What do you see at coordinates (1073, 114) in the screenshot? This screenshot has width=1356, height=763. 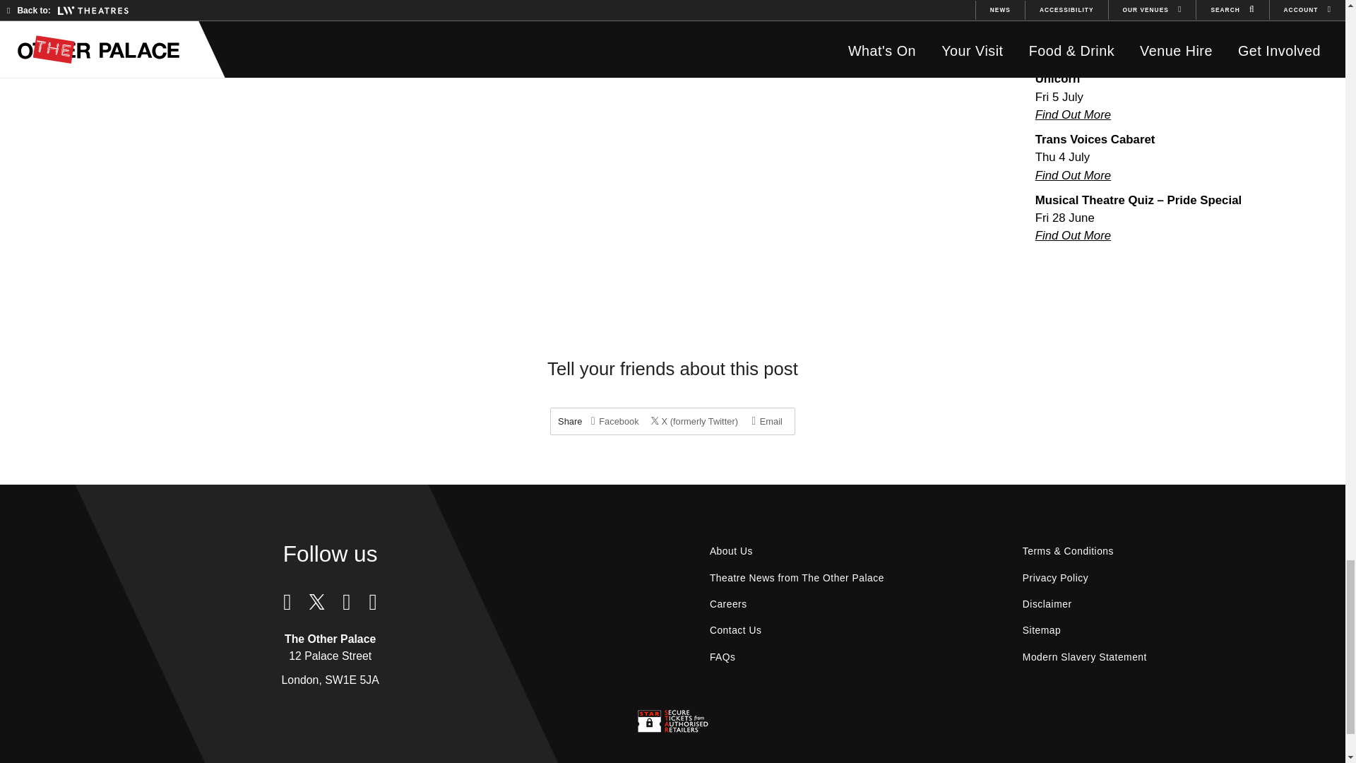 I see `Find Out More` at bounding box center [1073, 114].